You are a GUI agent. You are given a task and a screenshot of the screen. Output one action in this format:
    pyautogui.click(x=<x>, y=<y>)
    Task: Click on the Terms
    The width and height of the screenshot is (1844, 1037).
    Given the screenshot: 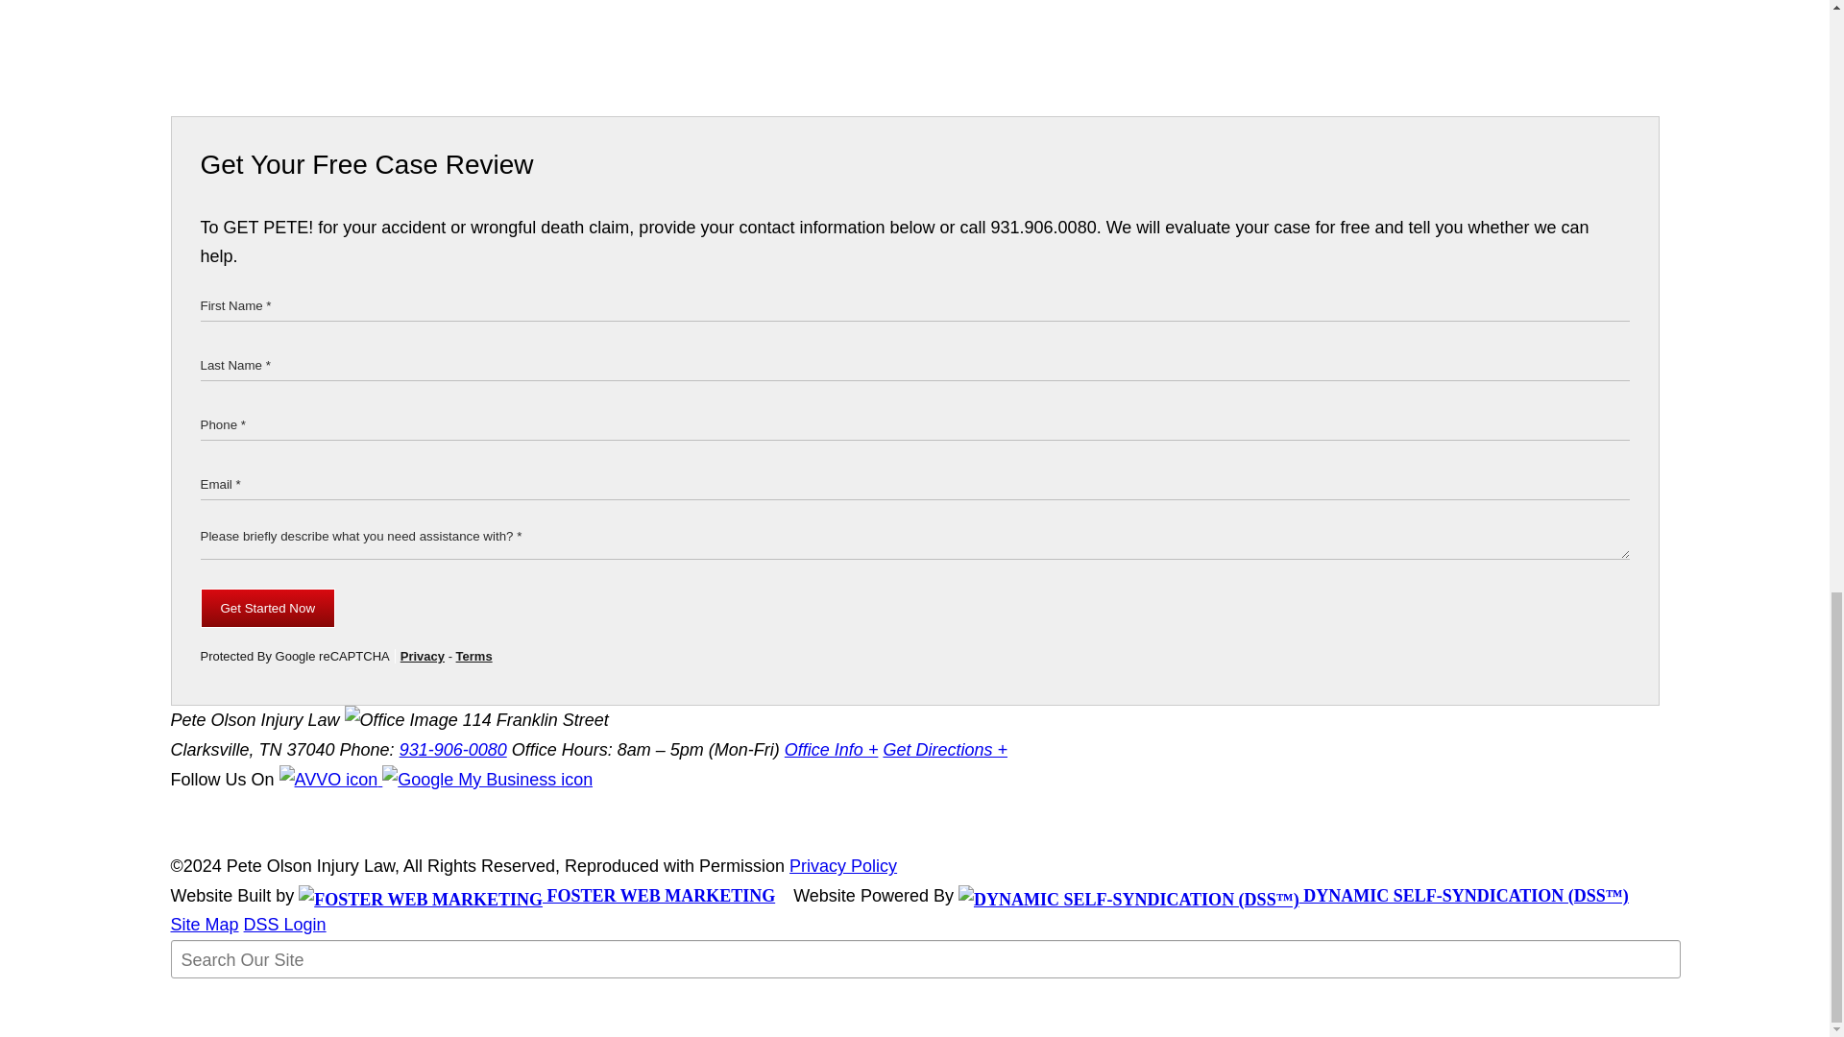 What is the action you would take?
    pyautogui.click(x=473, y=657)
    